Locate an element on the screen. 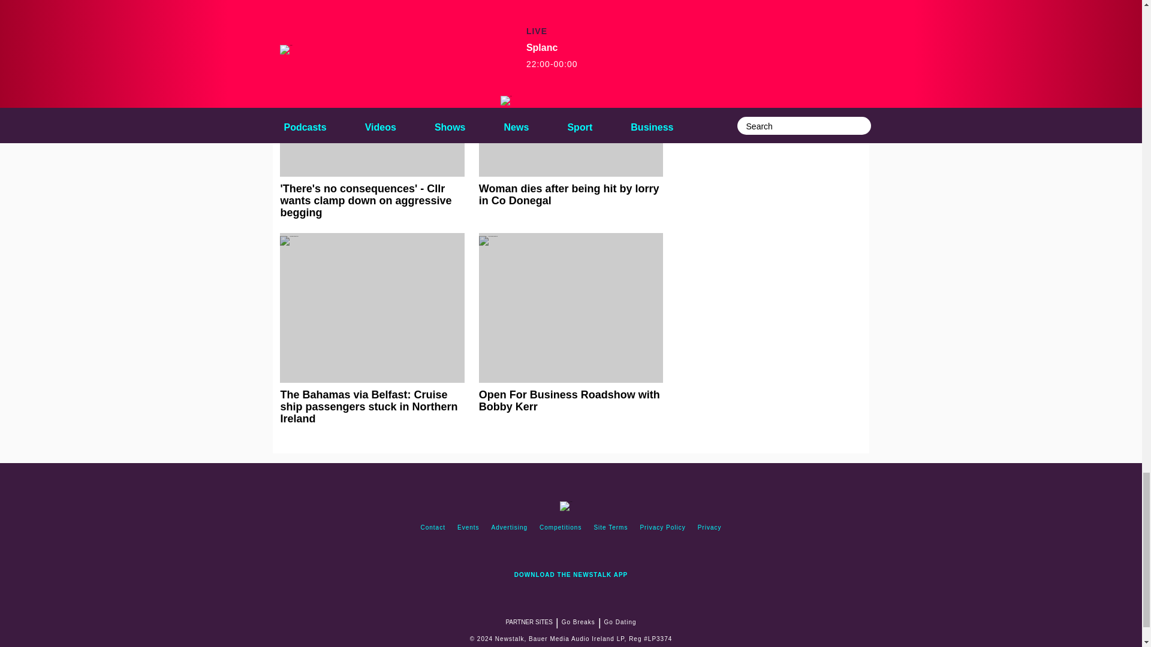 The width and height of the screenshot is (1151, 647). contact is located at coordinates (433, 527).